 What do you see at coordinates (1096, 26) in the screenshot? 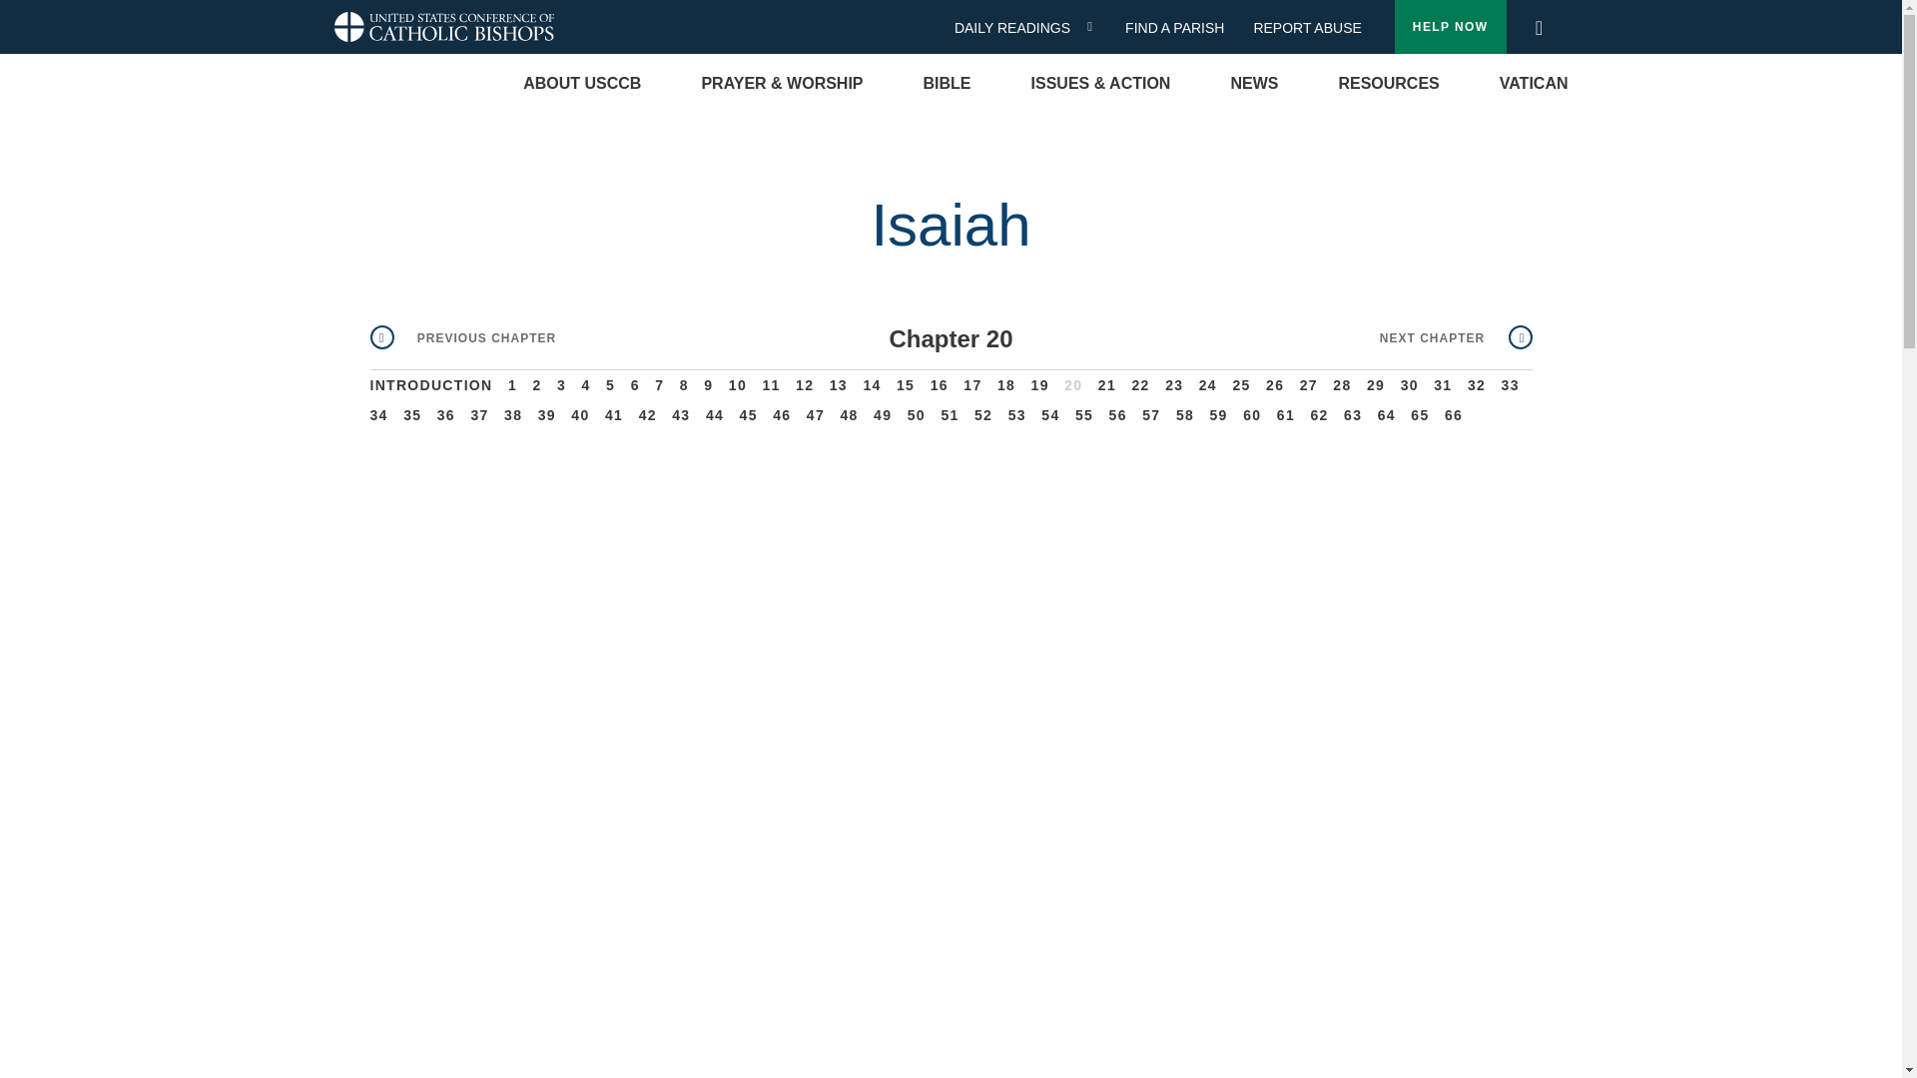
I see `DAILY READINGS CALENDAR` at bounding box center [1096, 26].